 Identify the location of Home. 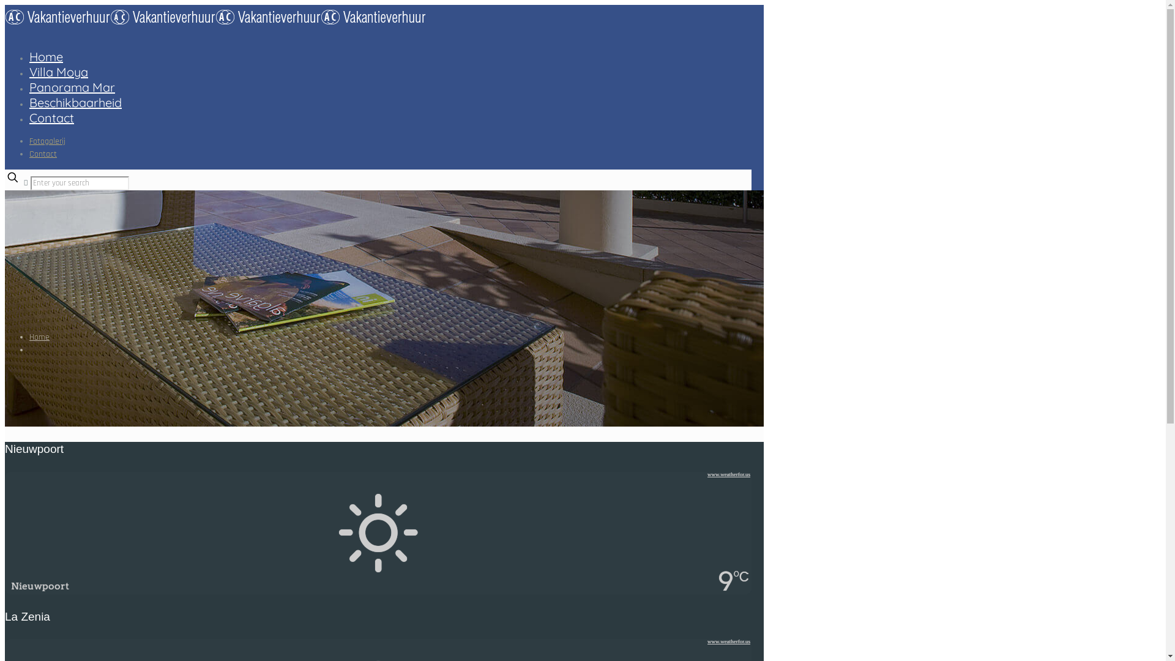
(47, 56).